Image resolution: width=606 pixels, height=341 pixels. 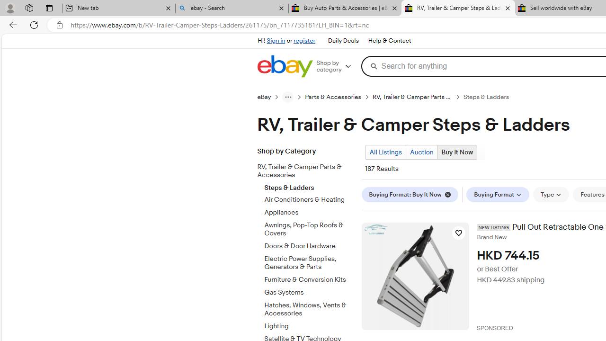 I want to click on register, so click(x=304, y=41).